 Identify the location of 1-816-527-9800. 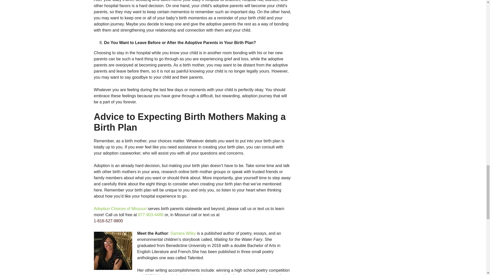
(193, 224).